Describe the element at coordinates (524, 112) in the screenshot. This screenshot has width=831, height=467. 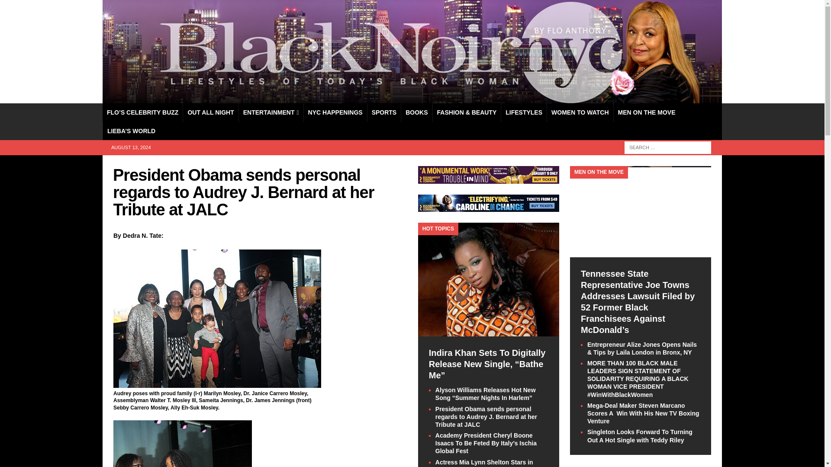
I see `LIFESTYLES` at that location.